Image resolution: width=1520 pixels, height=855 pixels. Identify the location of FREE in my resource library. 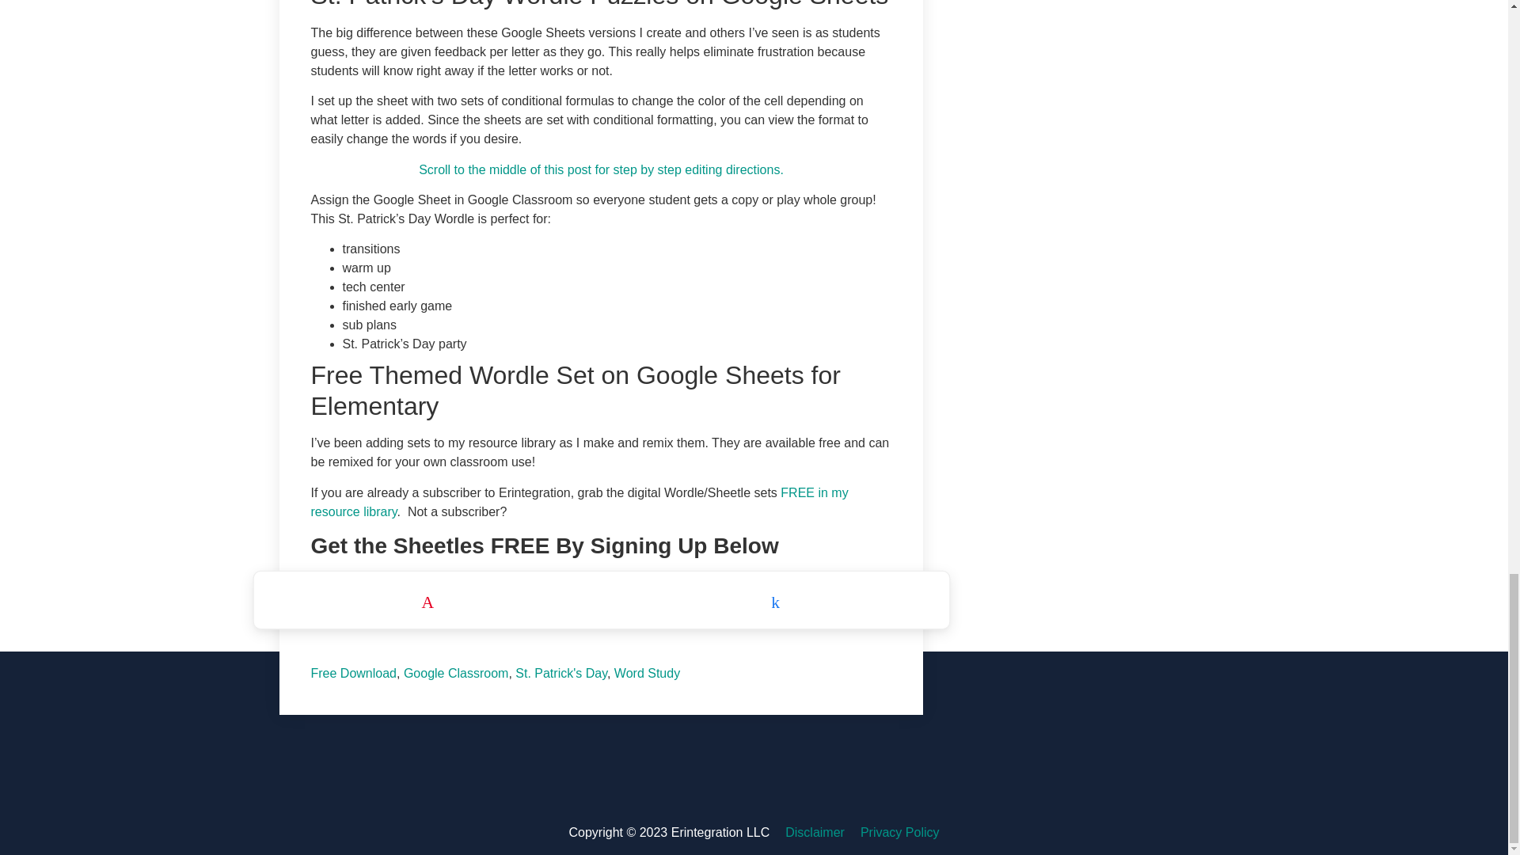
(579, 502).